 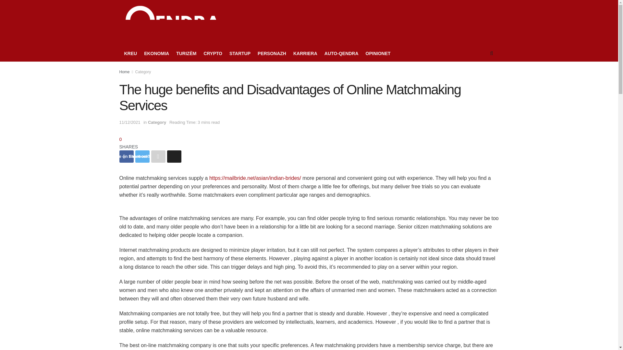 I want to click on OPINIONET, so click(x=378, y=53).